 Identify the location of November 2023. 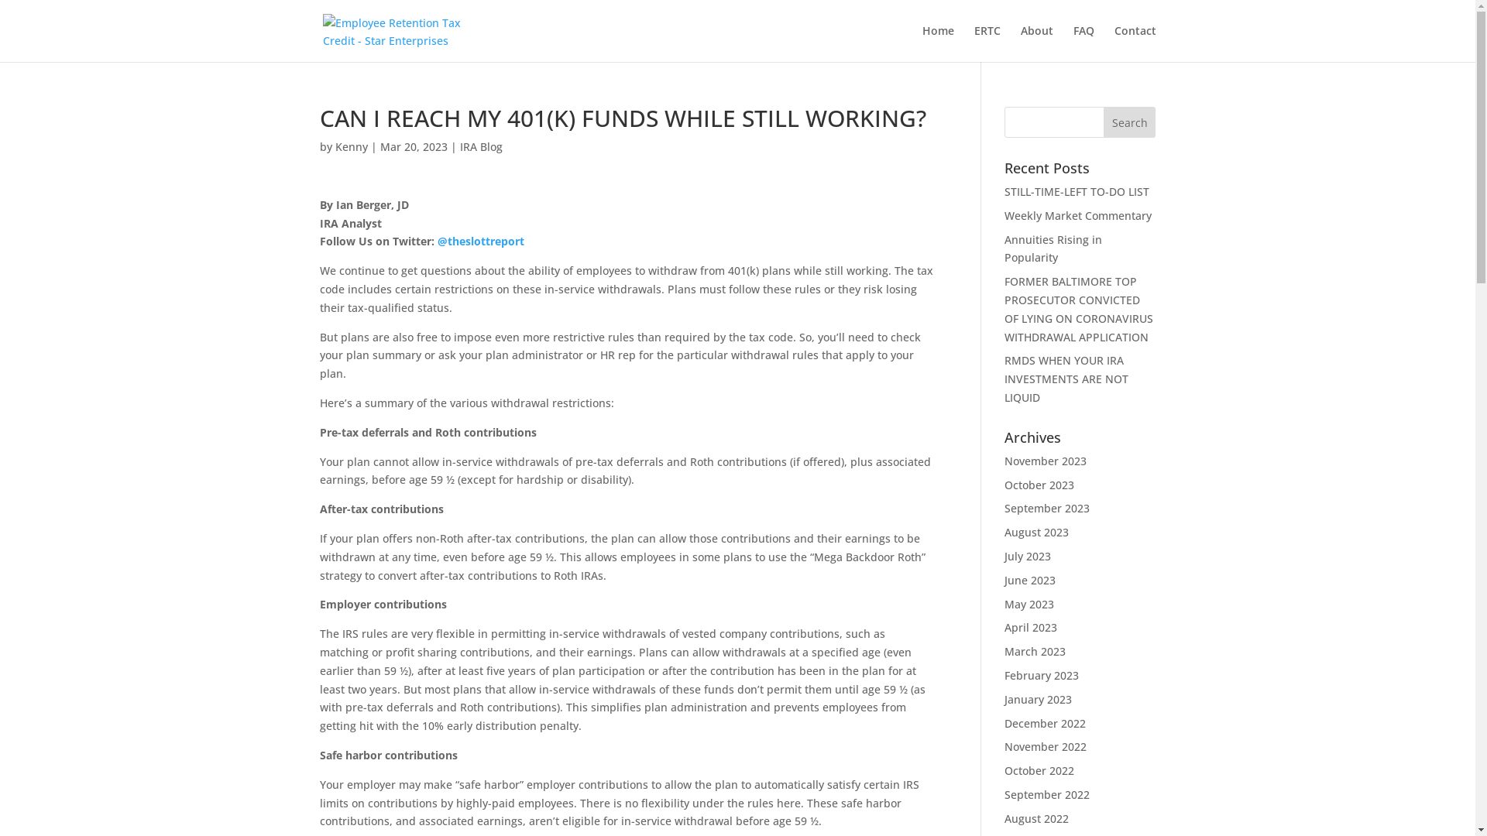
(1046, 461).